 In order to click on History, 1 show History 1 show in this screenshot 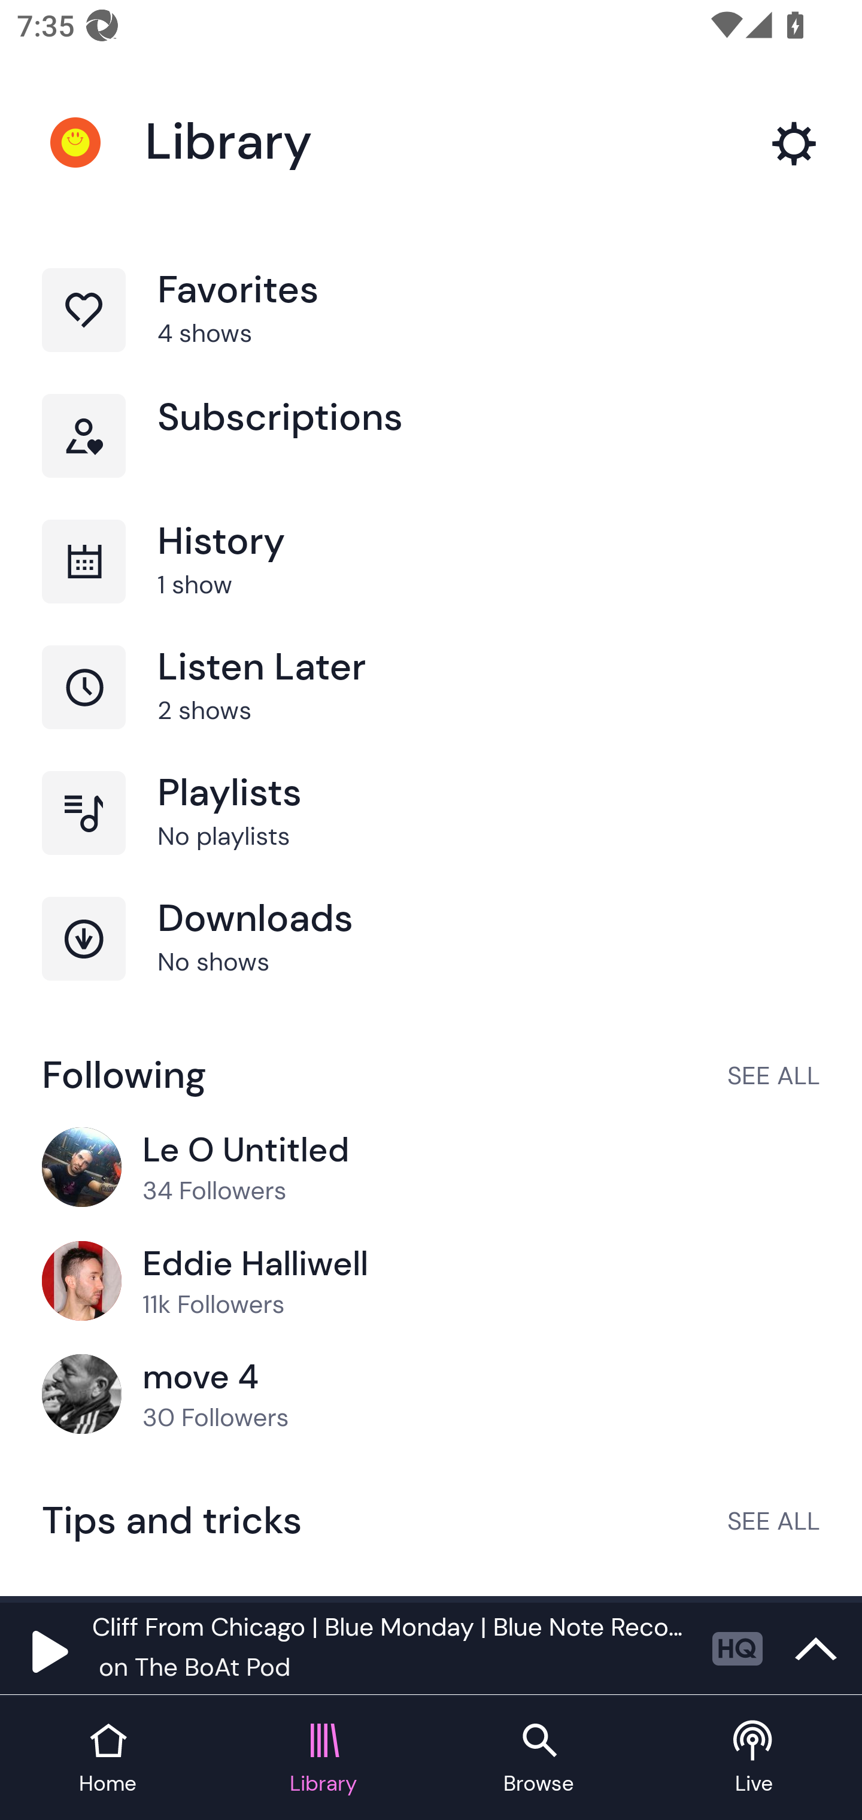, I will do `click(431, 583)`.